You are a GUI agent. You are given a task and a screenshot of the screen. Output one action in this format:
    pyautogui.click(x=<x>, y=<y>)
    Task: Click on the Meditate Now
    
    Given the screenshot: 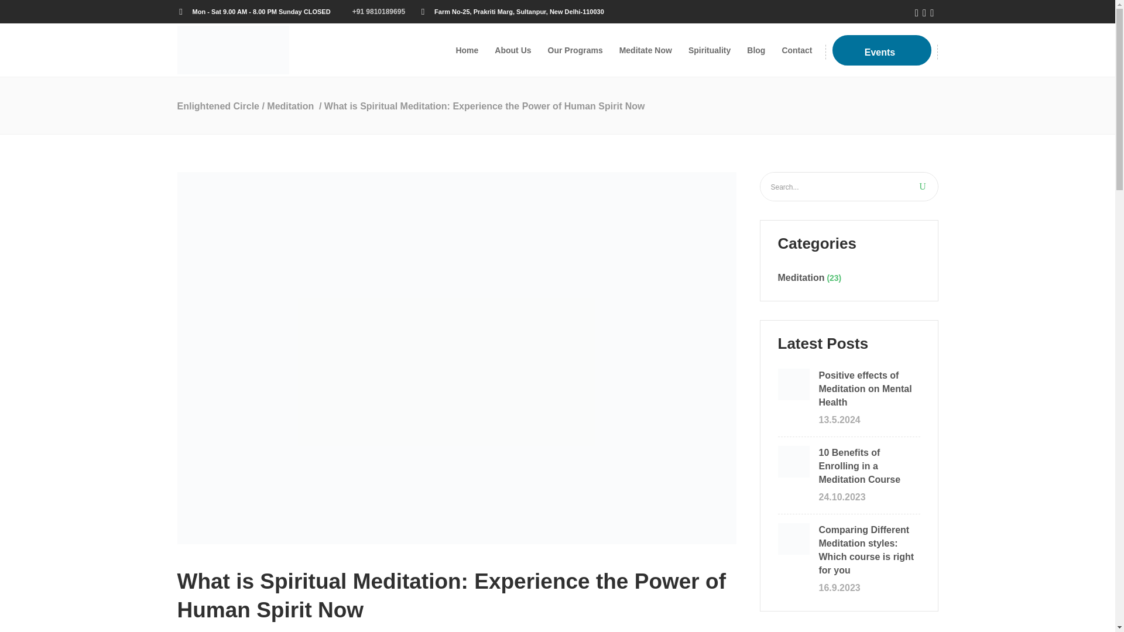 What is the action you would take?
    pyautogui.click(x=645, y=49)
    